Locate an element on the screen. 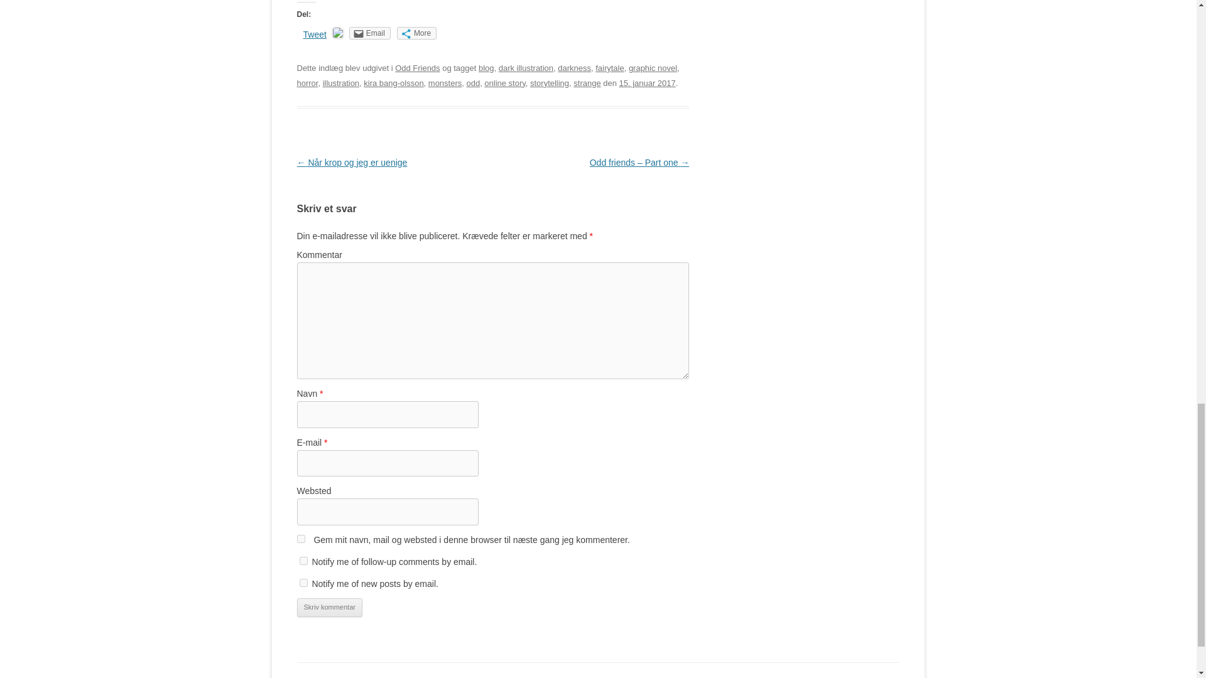 This screenshot has height=678, width=1206. fairytale is located at coordinates (609, 68).